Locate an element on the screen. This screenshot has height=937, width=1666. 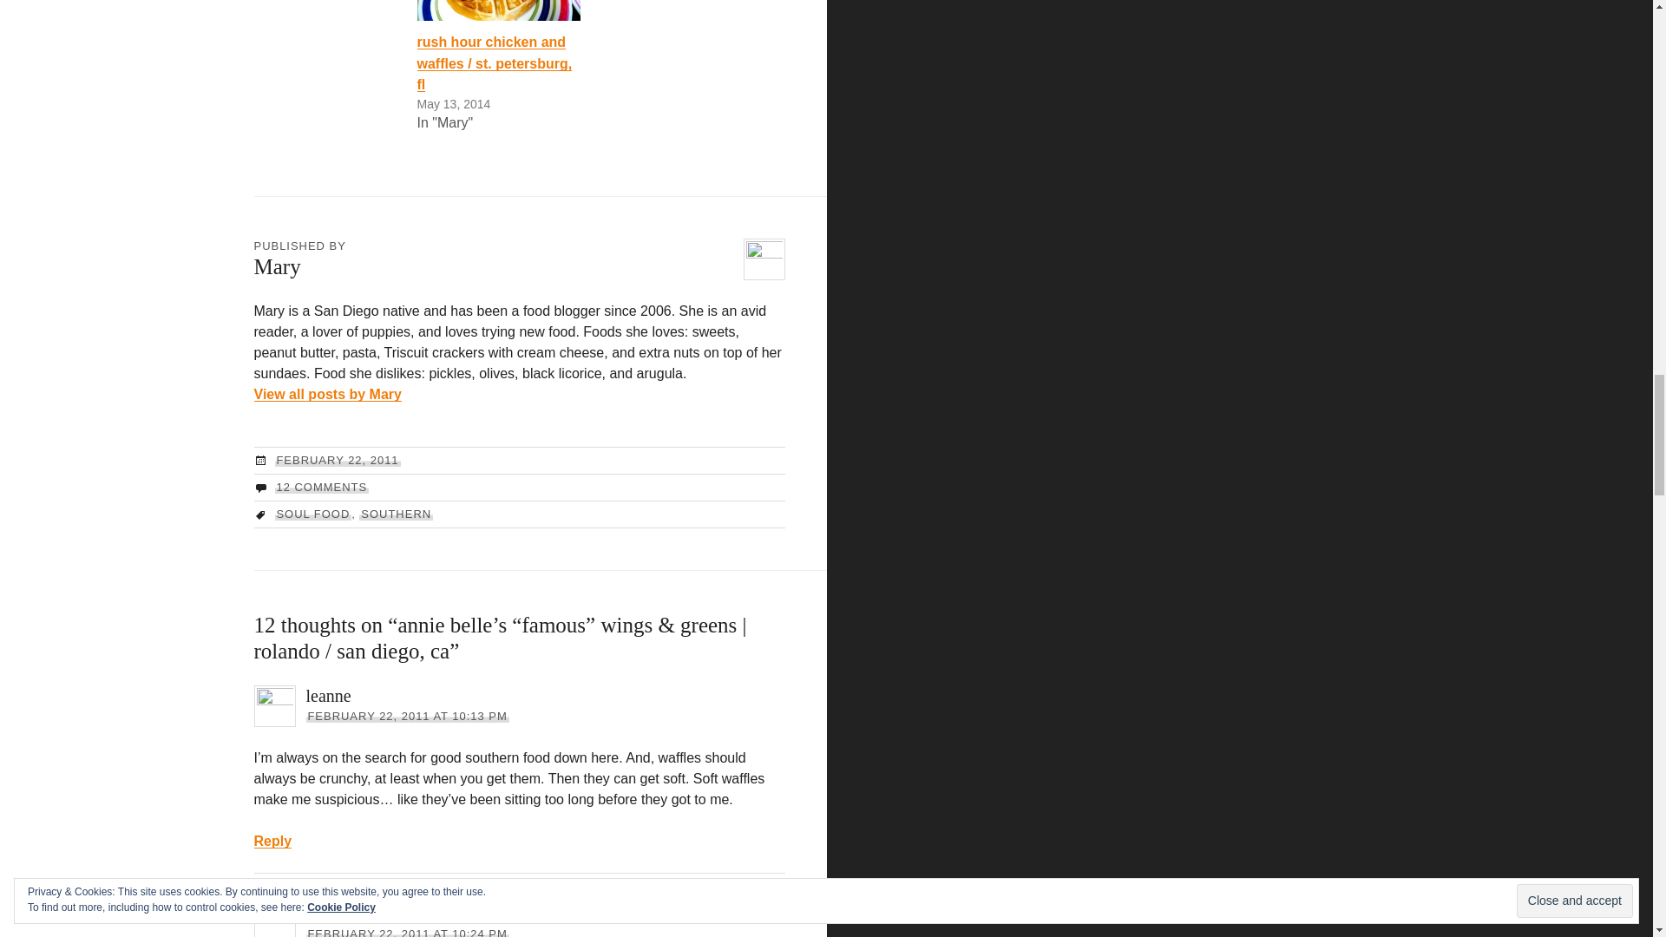
Reply is located at coordinates (272, 842).